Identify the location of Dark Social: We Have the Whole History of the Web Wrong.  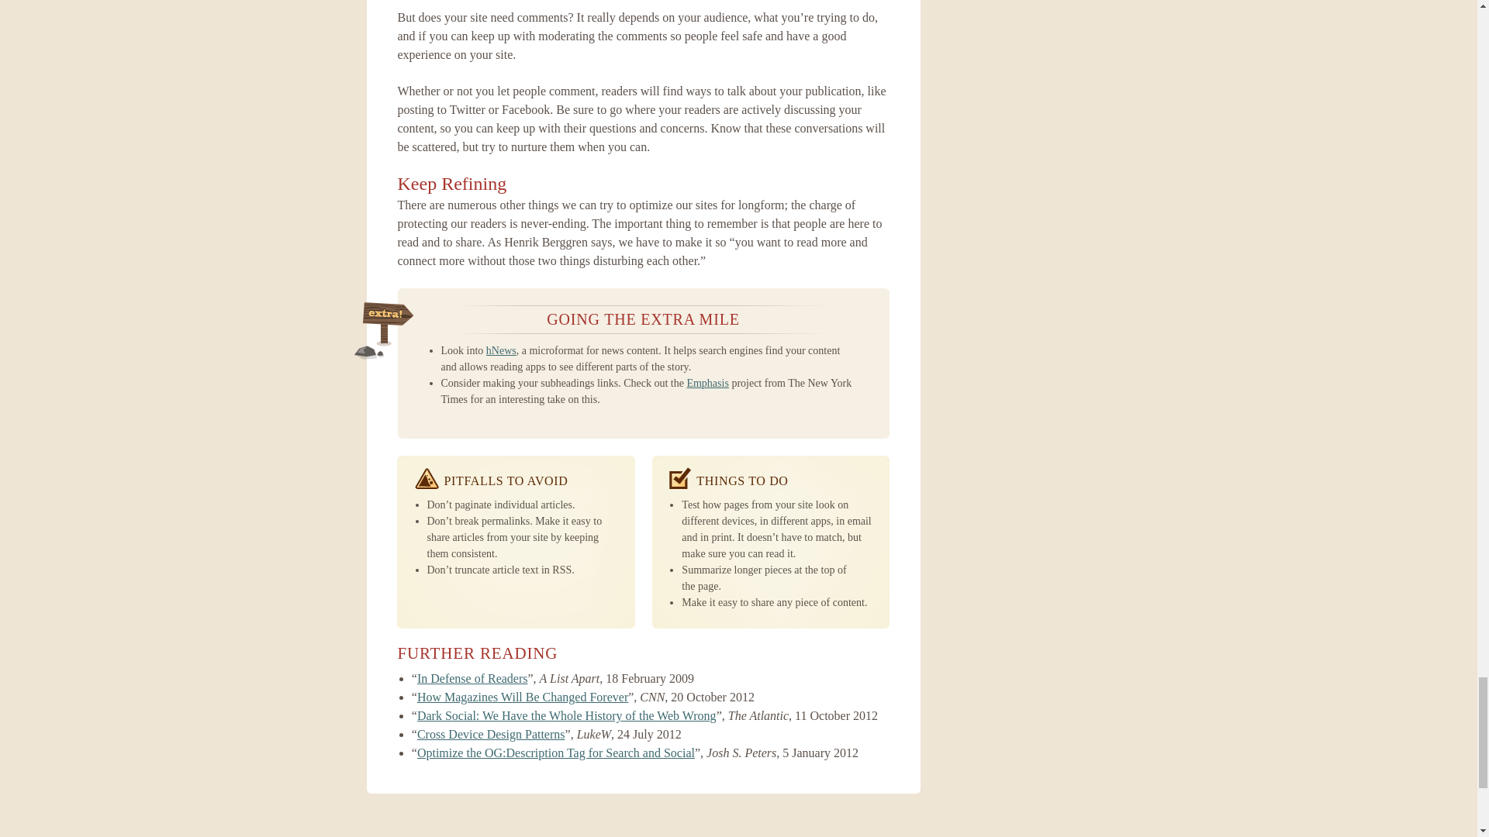
(566, 715).